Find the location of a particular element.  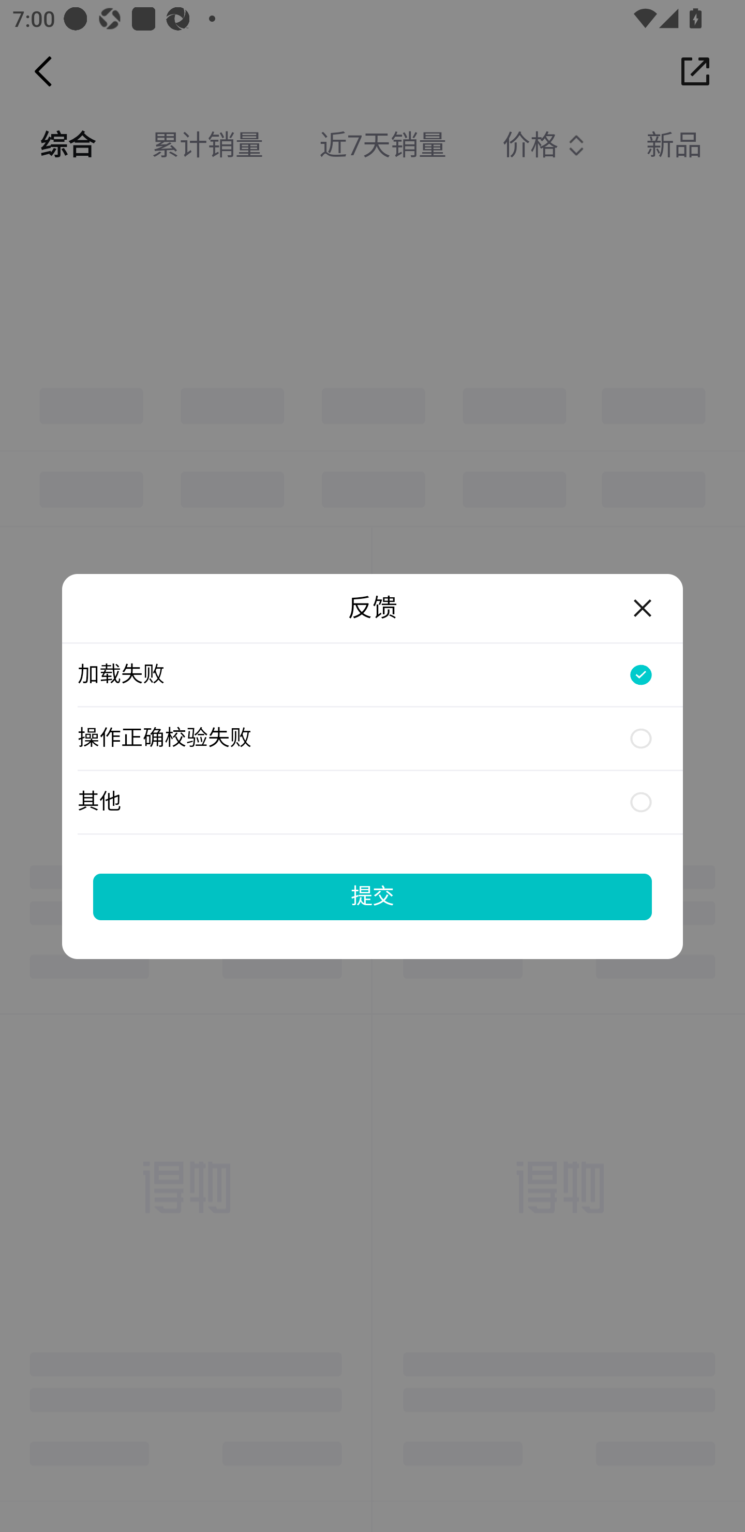

提交 is located at coordinates (373, 896).